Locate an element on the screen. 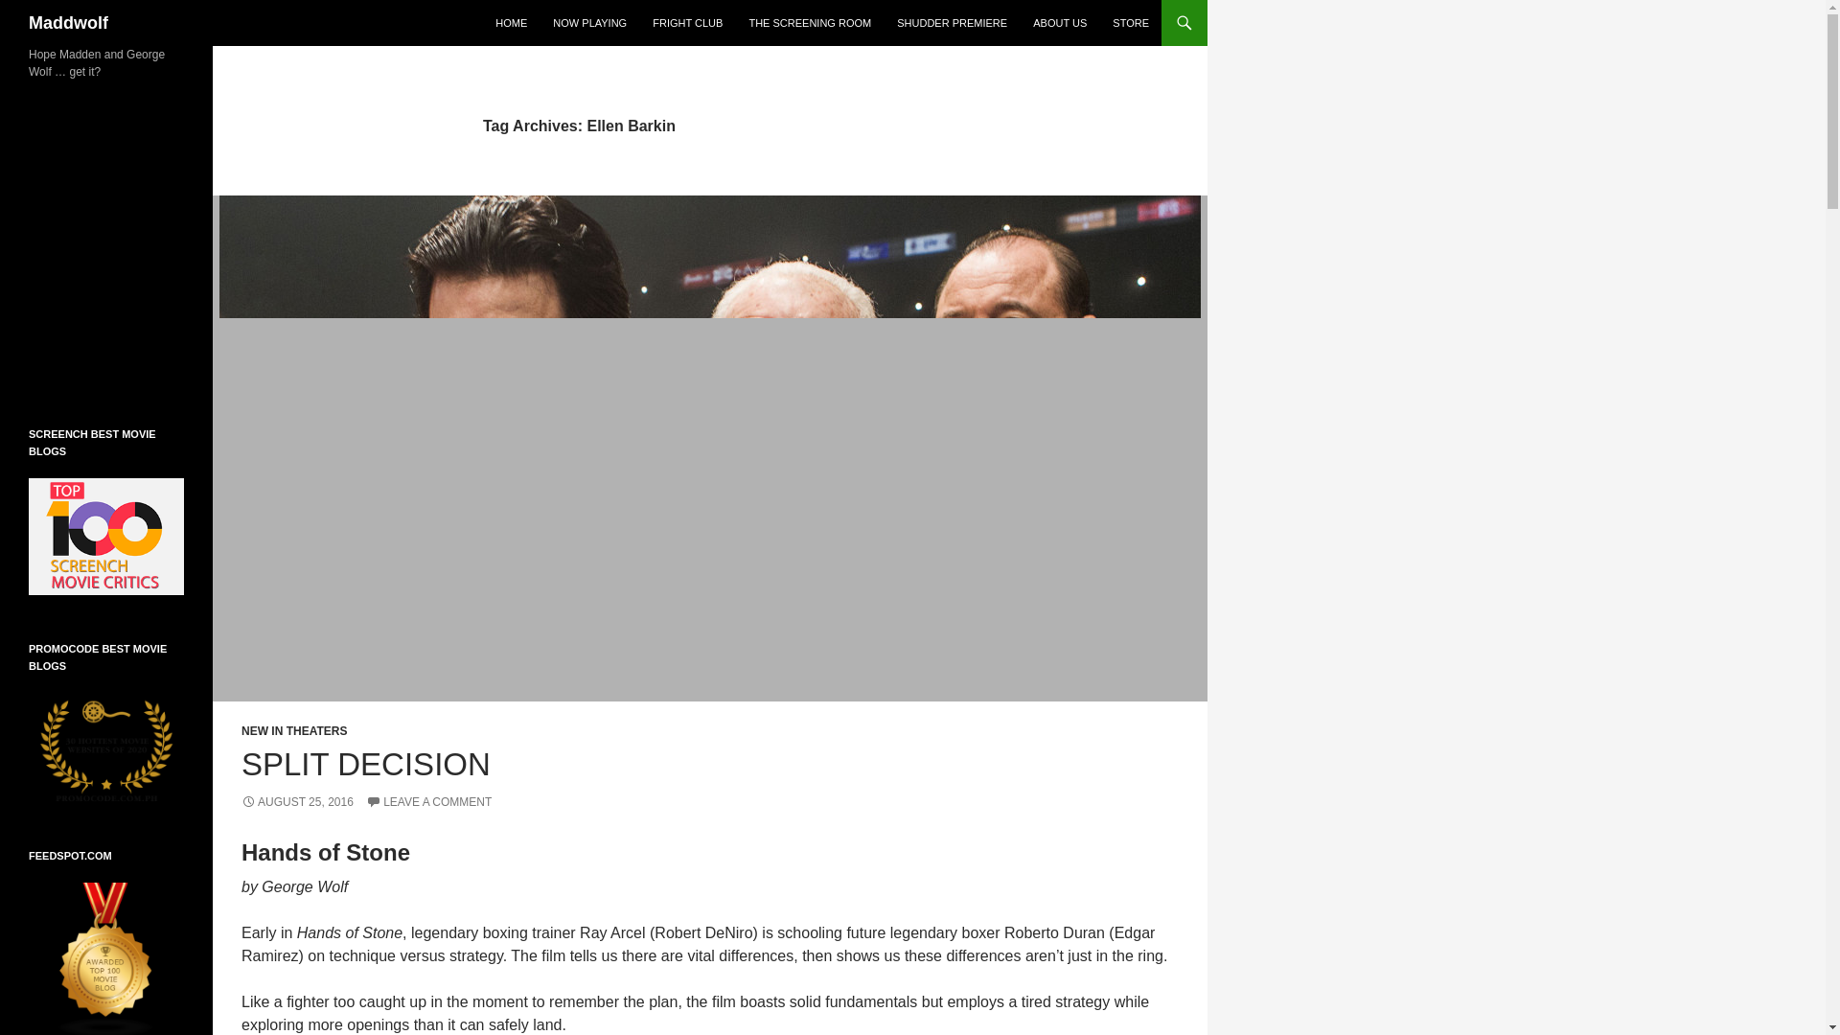  STORE is located at coordinates (1131, 23).